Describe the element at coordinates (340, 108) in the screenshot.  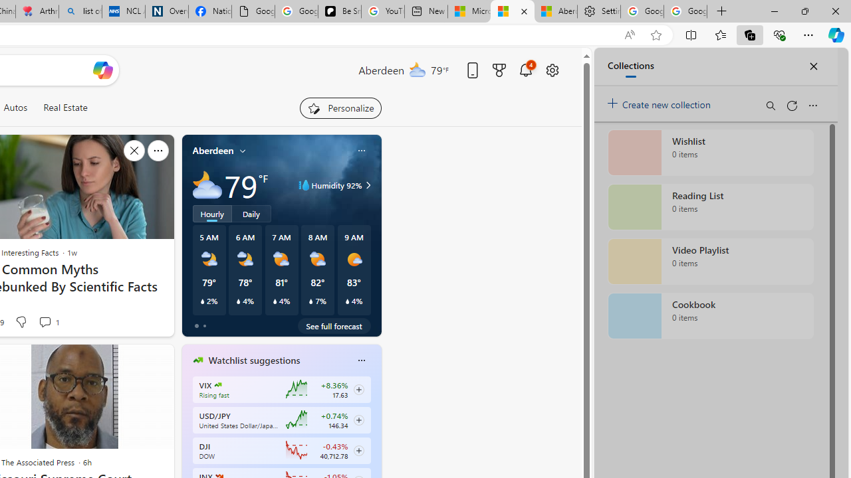
I see `Personalize your feed"` at that location.